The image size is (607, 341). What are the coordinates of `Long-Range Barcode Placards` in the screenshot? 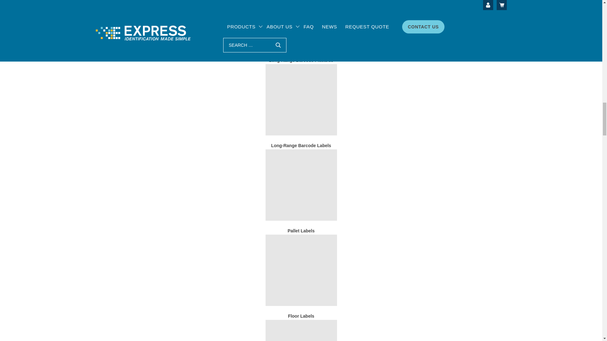 It's located at (301, 60).